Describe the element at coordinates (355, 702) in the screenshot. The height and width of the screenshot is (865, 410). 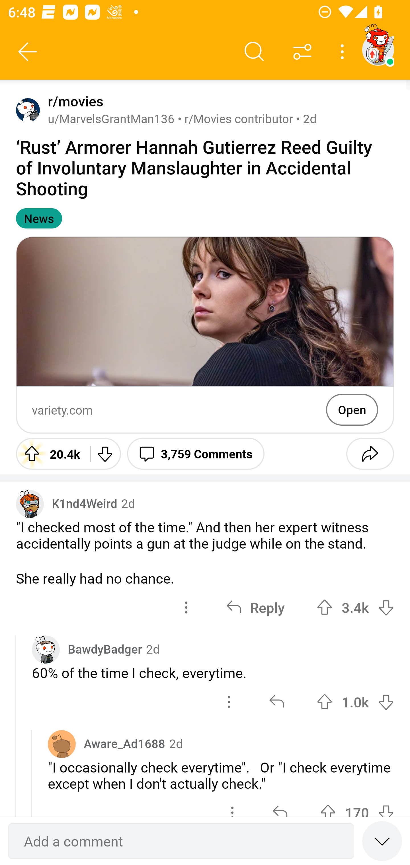
I see `Upvote 1.0k 1007 votes Downvote` at that location.